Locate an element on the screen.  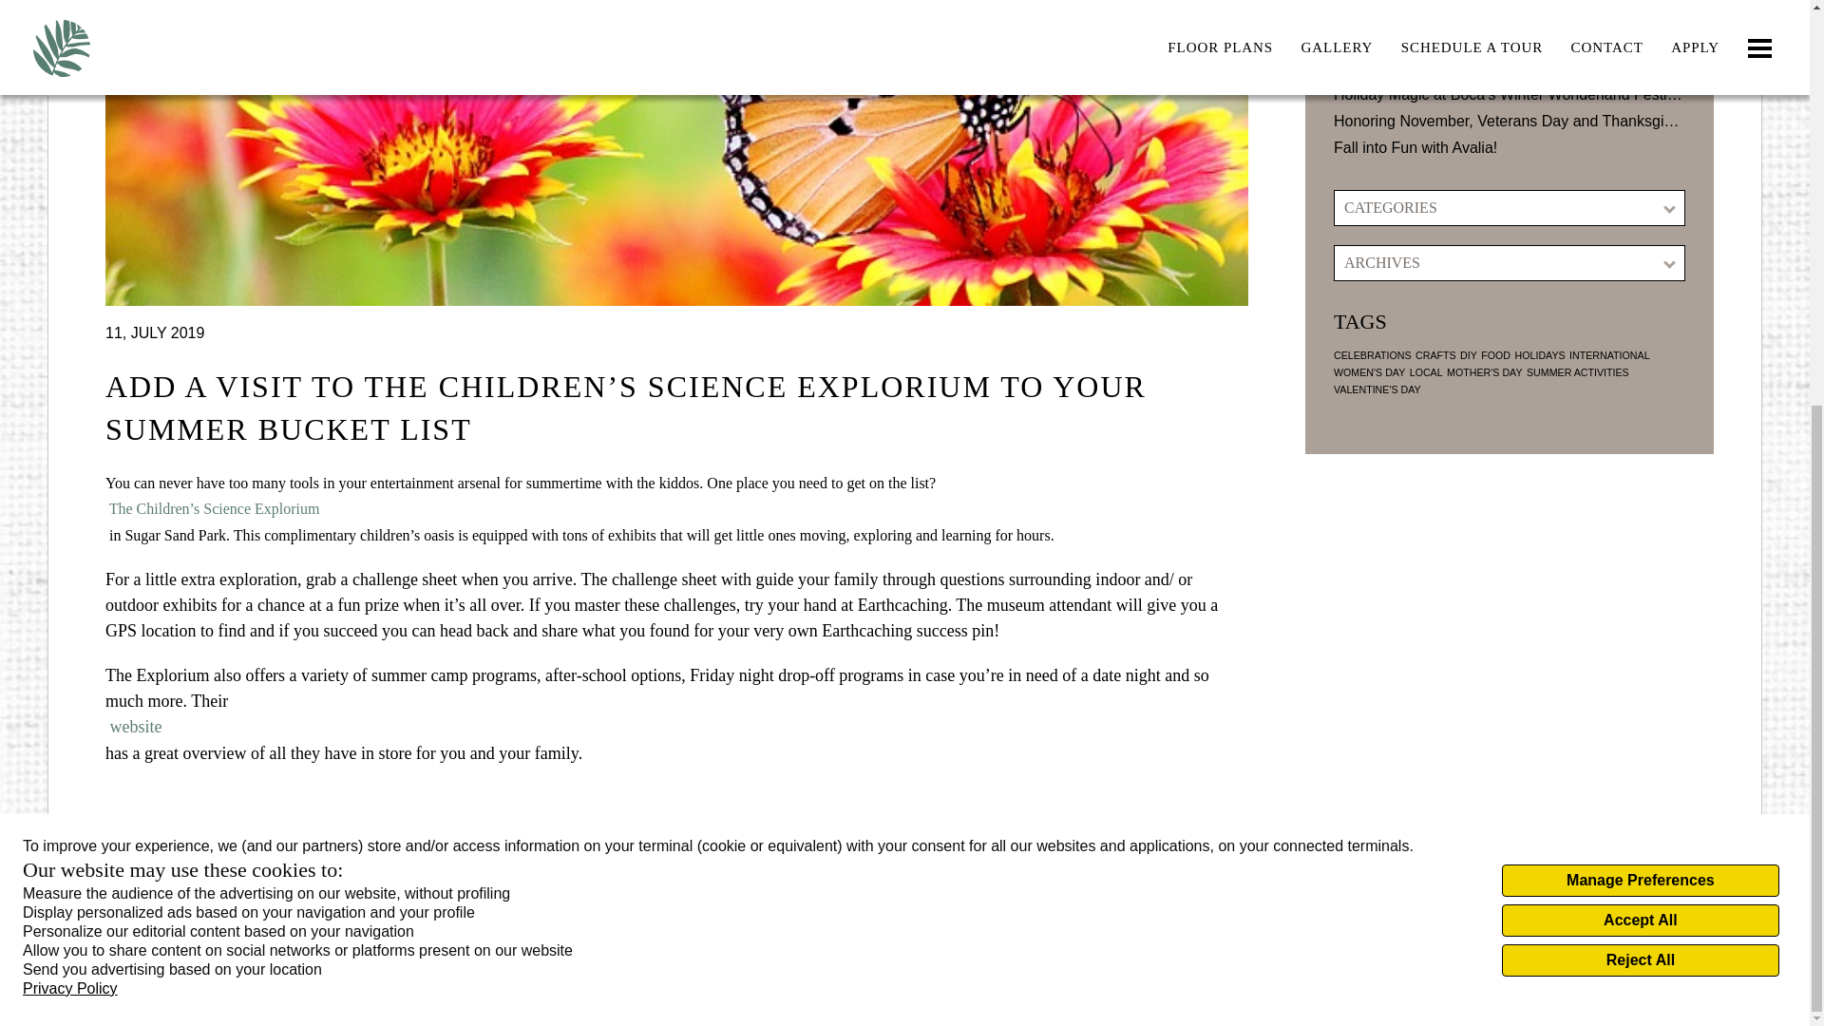
Privacy Policy is located at coordinates (70, 327).